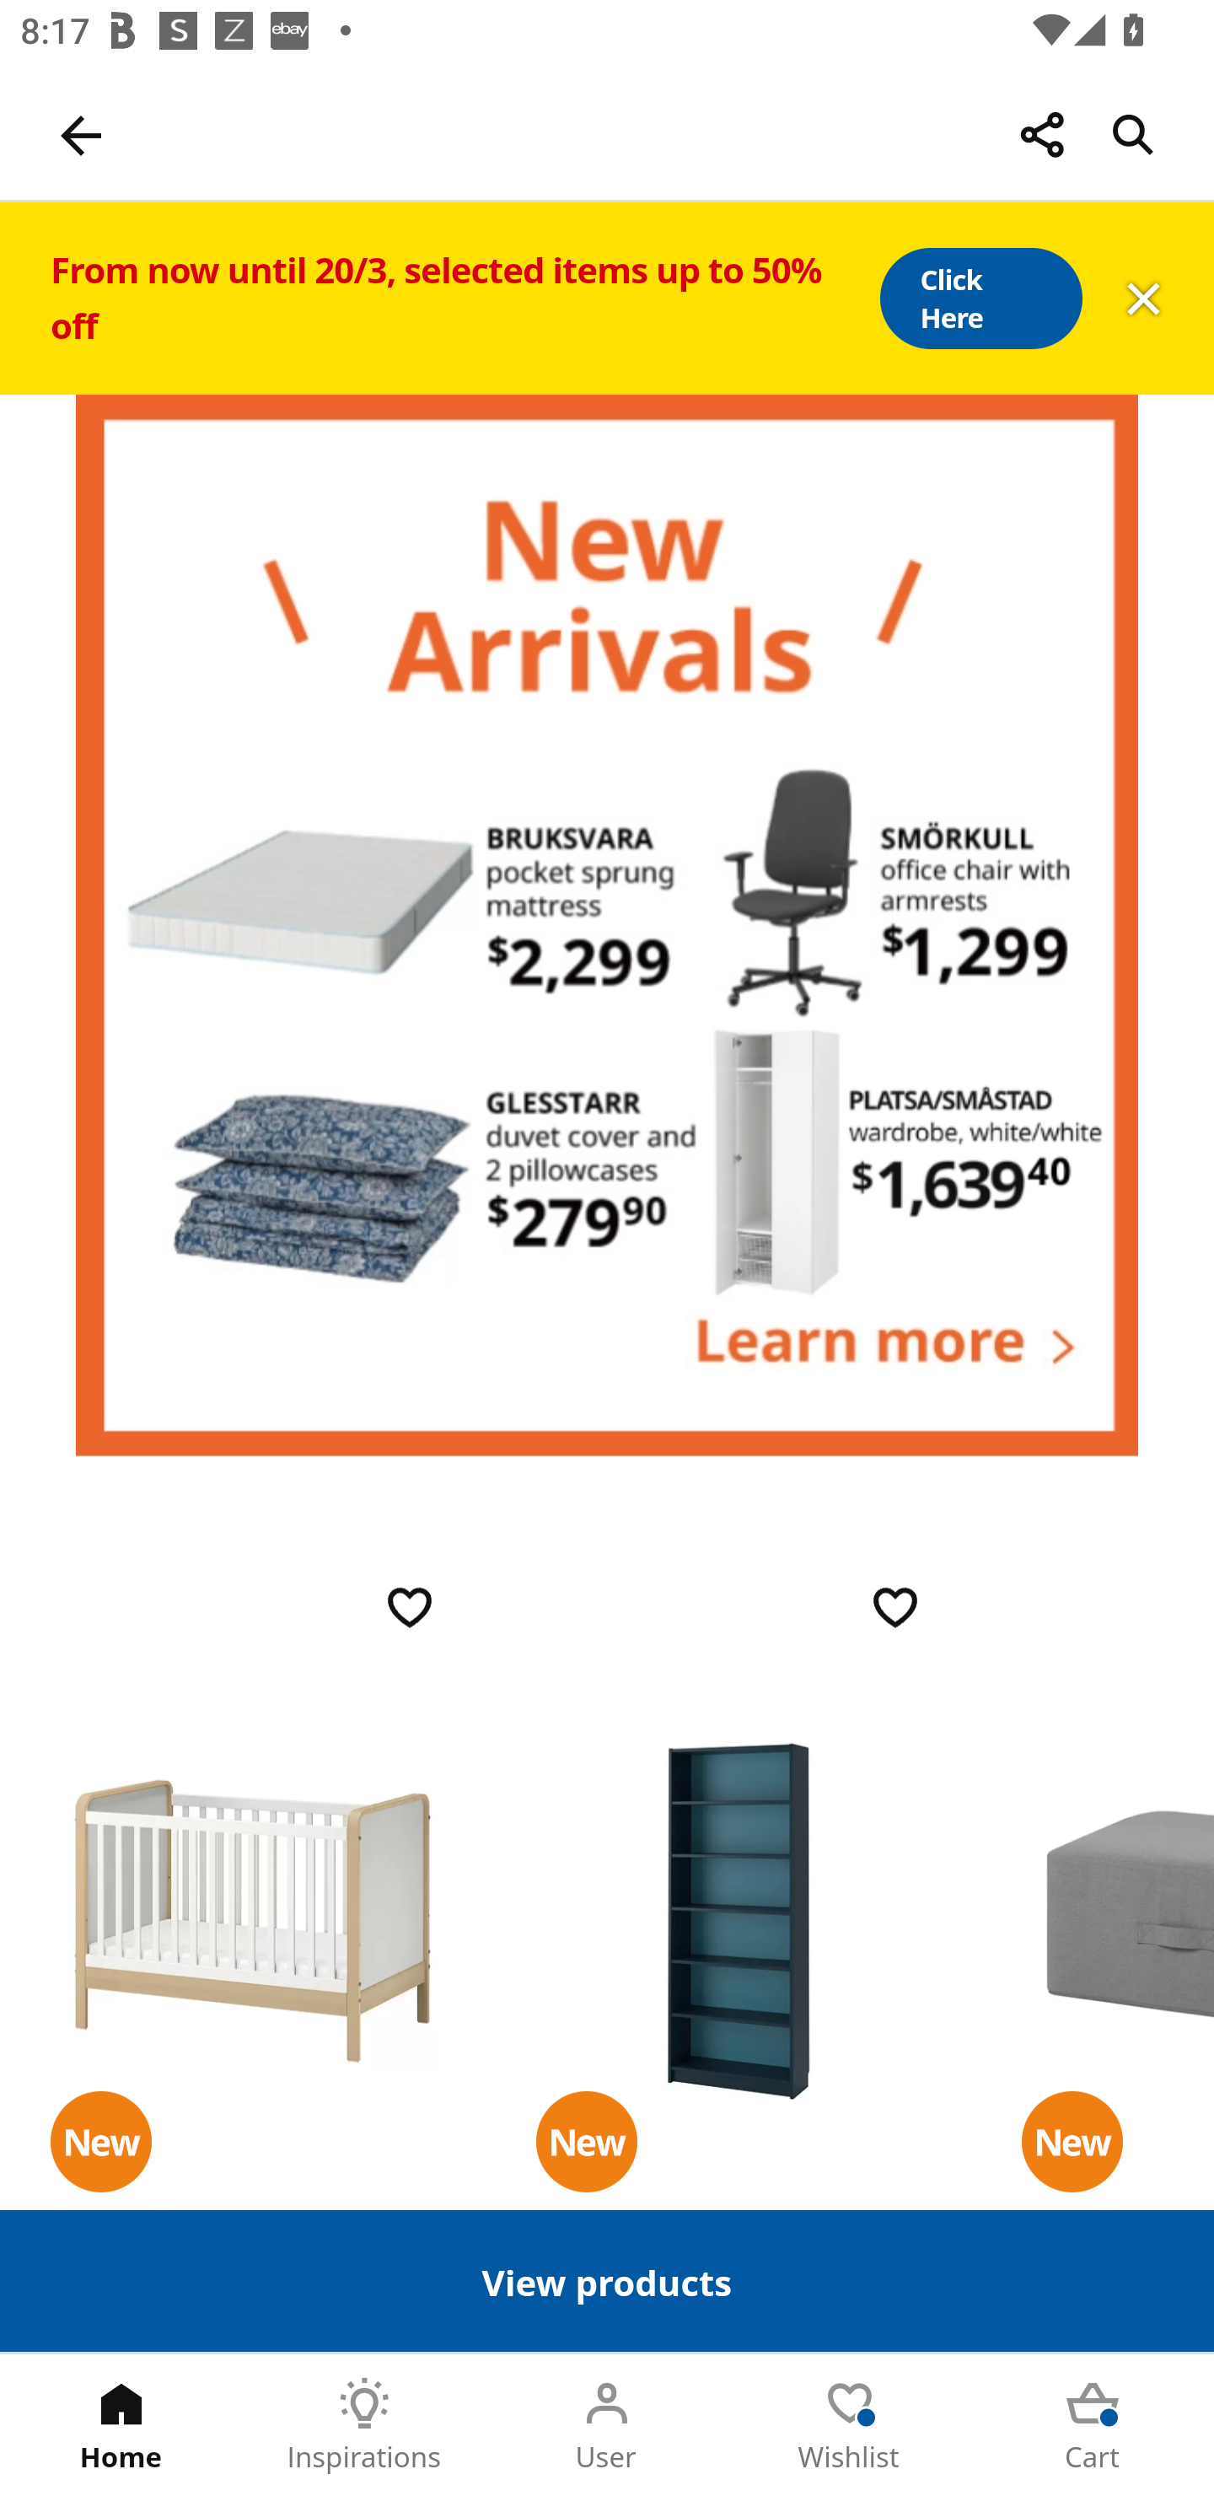 The image size is (1214, 2496). Describe the element at coordinates (364, 2425) in the screenshot. I see `Inspirations
Tab 2 of 5` at that location.